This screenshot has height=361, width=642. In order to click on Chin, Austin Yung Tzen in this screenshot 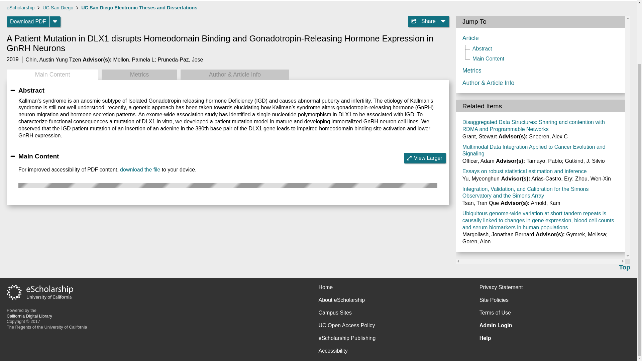, I will do `click(53, 59)`.